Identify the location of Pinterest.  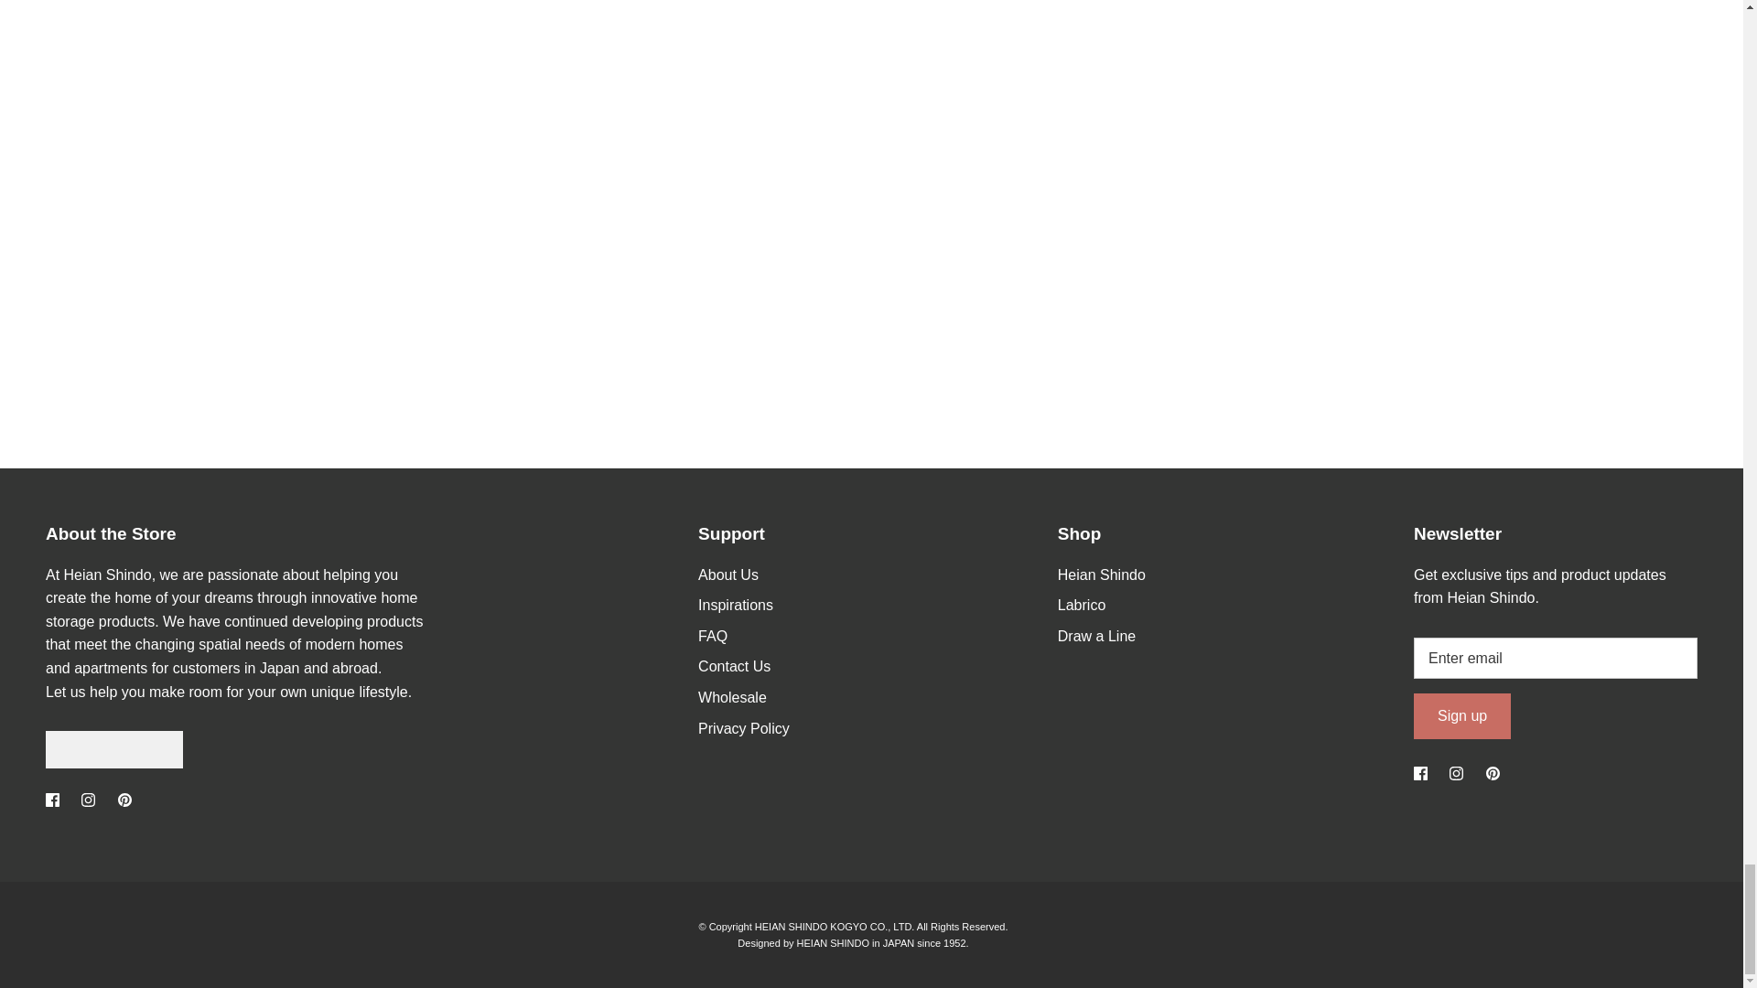
(124, 800).